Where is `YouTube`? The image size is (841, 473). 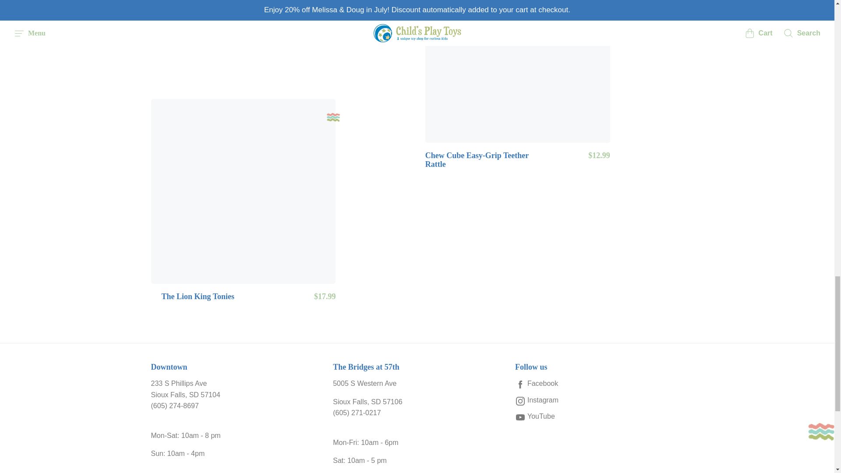 YouTube is located at coordinates (599, 417).